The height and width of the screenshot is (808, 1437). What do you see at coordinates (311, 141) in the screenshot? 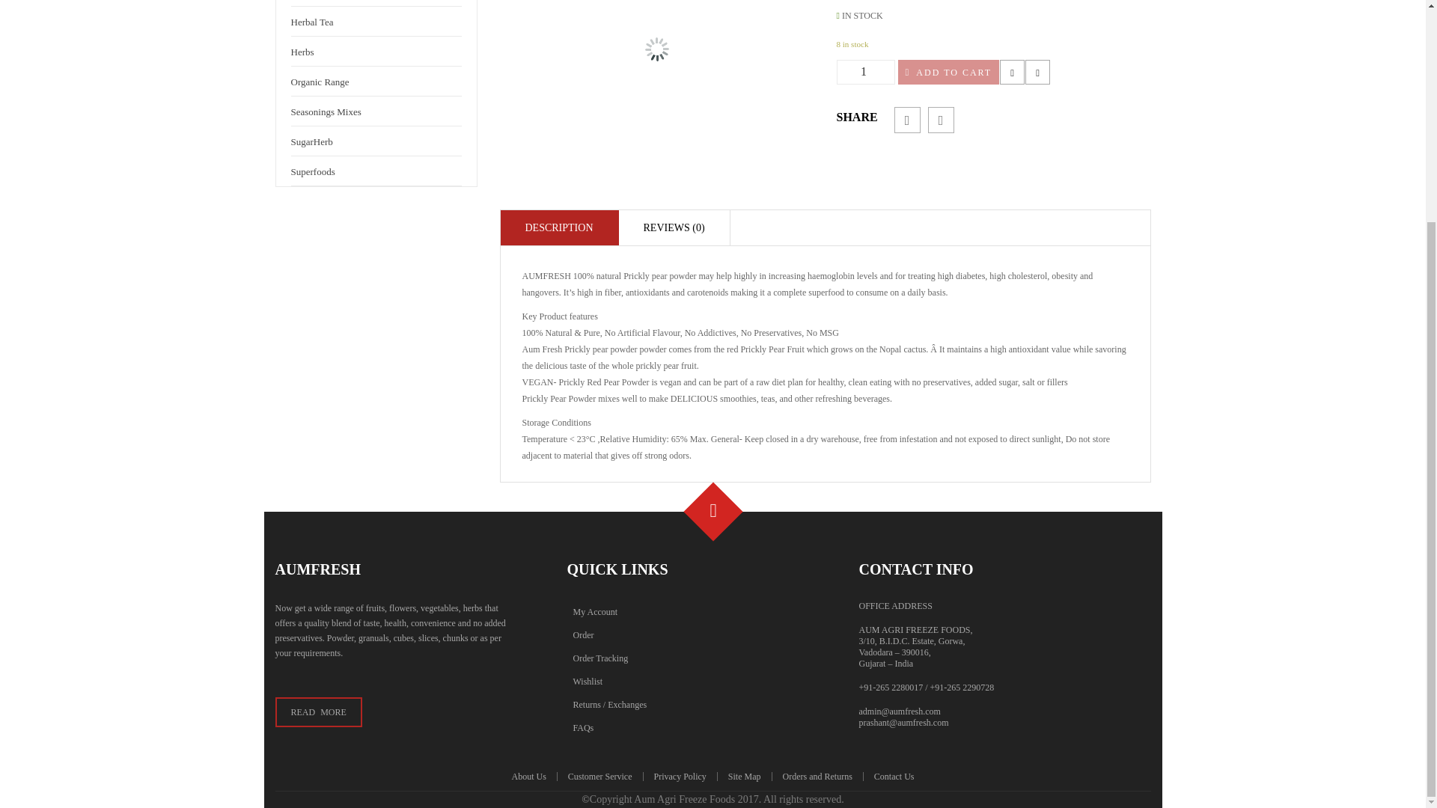
I see `SugarHerb` at bounding box center [311, 141].